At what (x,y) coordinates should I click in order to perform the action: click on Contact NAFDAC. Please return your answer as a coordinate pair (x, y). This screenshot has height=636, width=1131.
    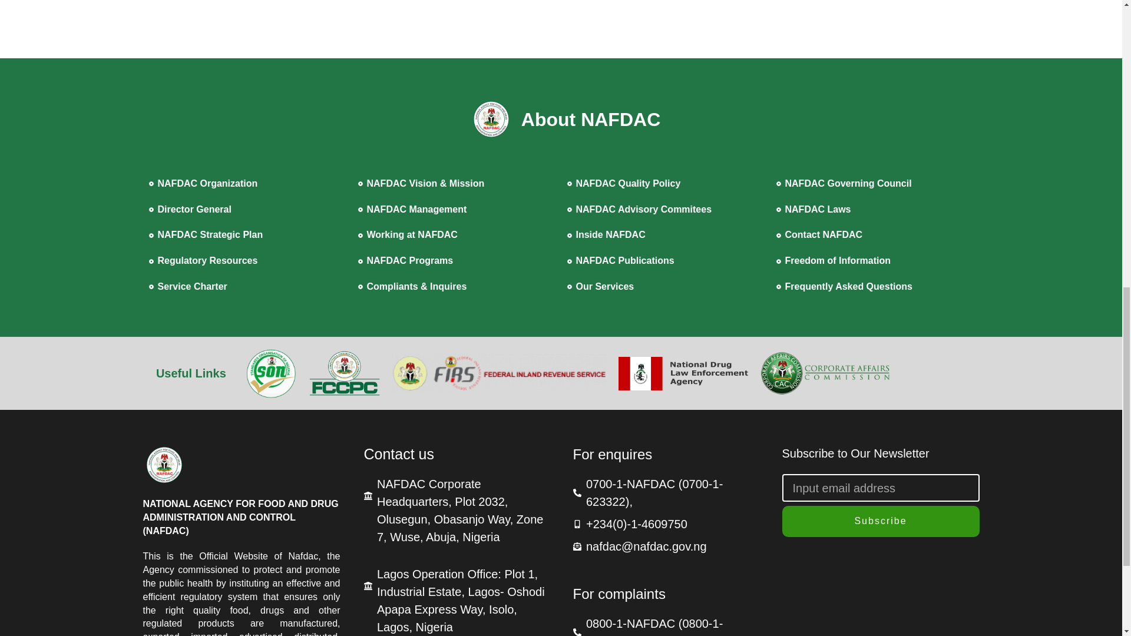
    Looking at the image, I should click on (875, 234).